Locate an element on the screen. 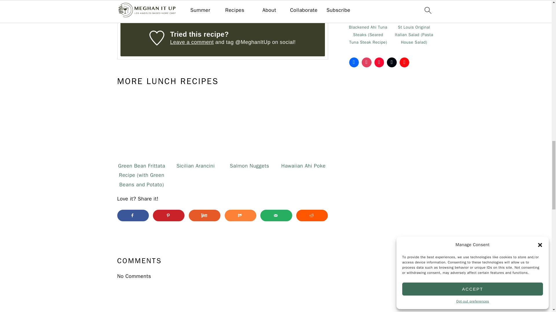 Image resolution: width=556 pixels, height=312 pixels. Share on Facebook is located at coordinates (133, 215).